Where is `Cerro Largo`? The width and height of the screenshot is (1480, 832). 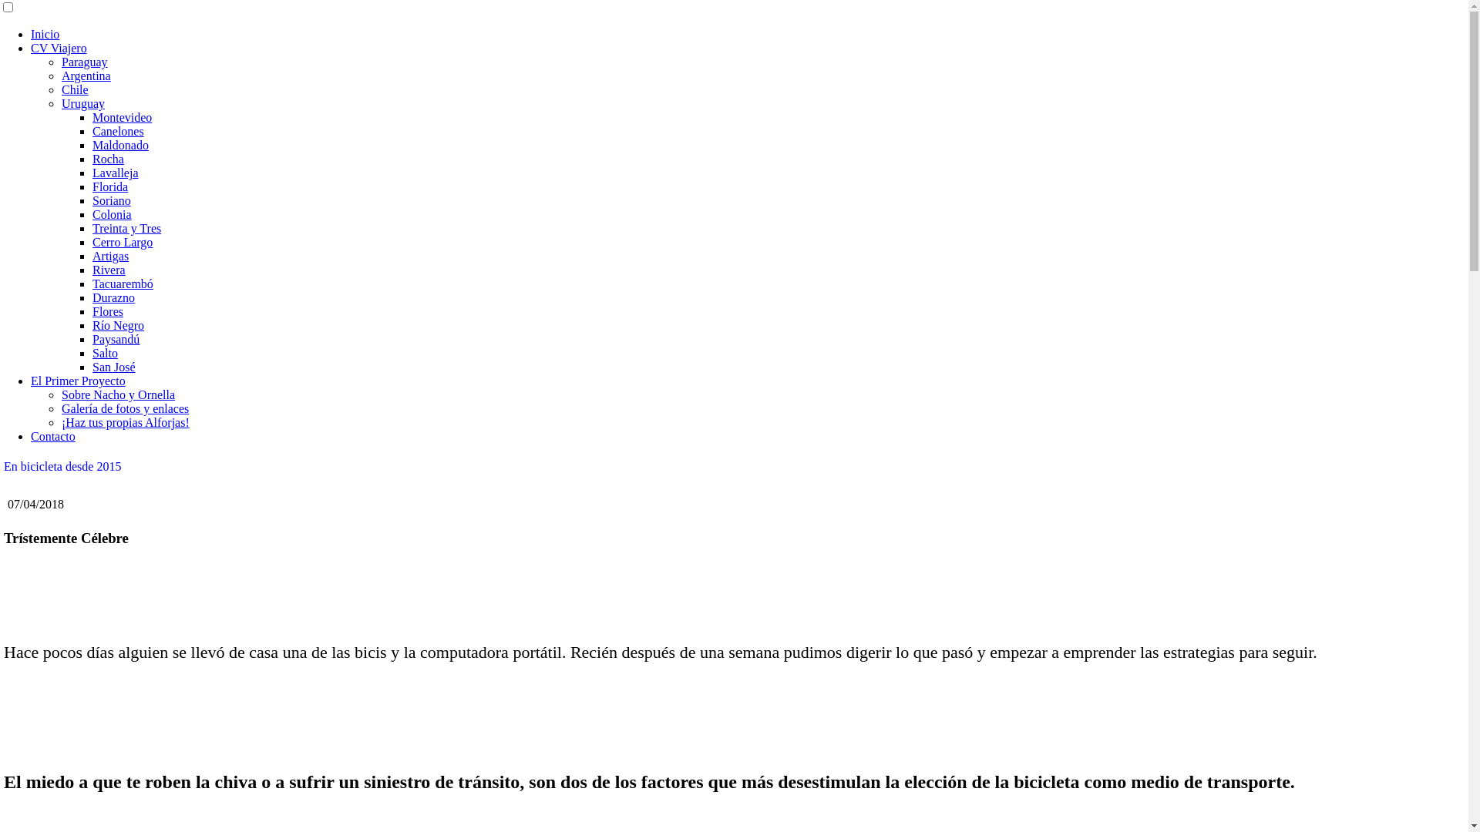 Cerro Largo is located at coordinates (123, 242).